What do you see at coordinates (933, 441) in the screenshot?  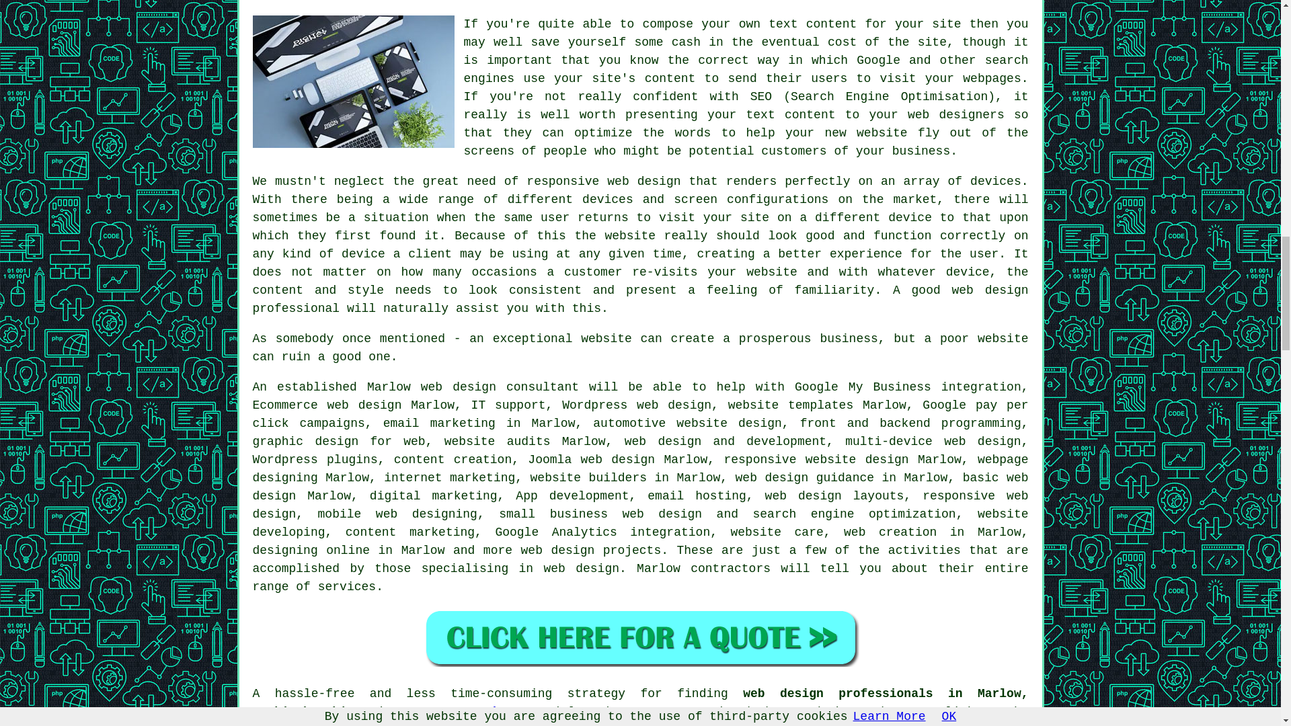 I see `multi-device web design` at bounding box center [933, 441].